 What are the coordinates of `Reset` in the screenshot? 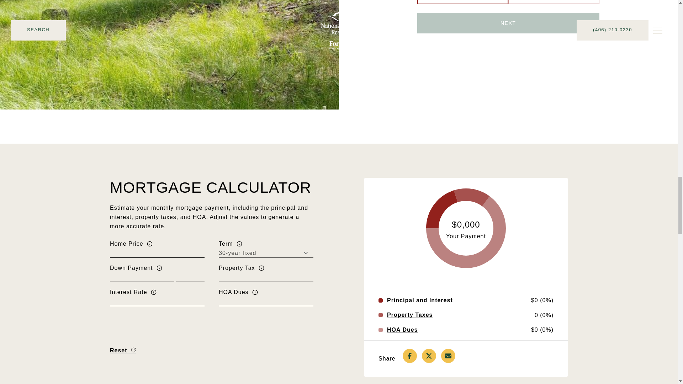 It's located at (123, 350).